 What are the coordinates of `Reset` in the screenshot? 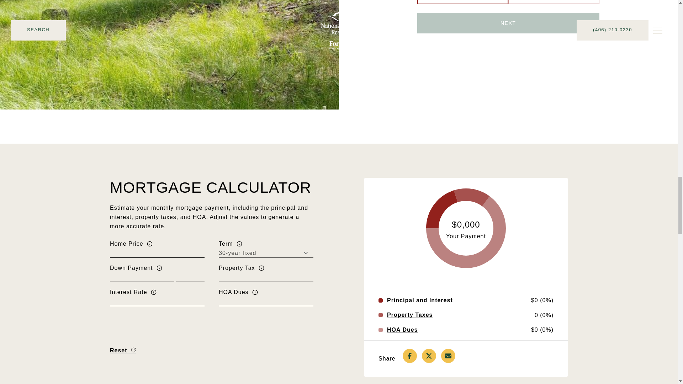 It's located at (123, 350).